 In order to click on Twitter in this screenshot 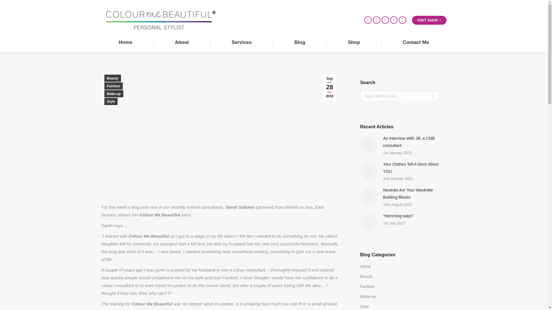, I will do `click(368, 20)`.